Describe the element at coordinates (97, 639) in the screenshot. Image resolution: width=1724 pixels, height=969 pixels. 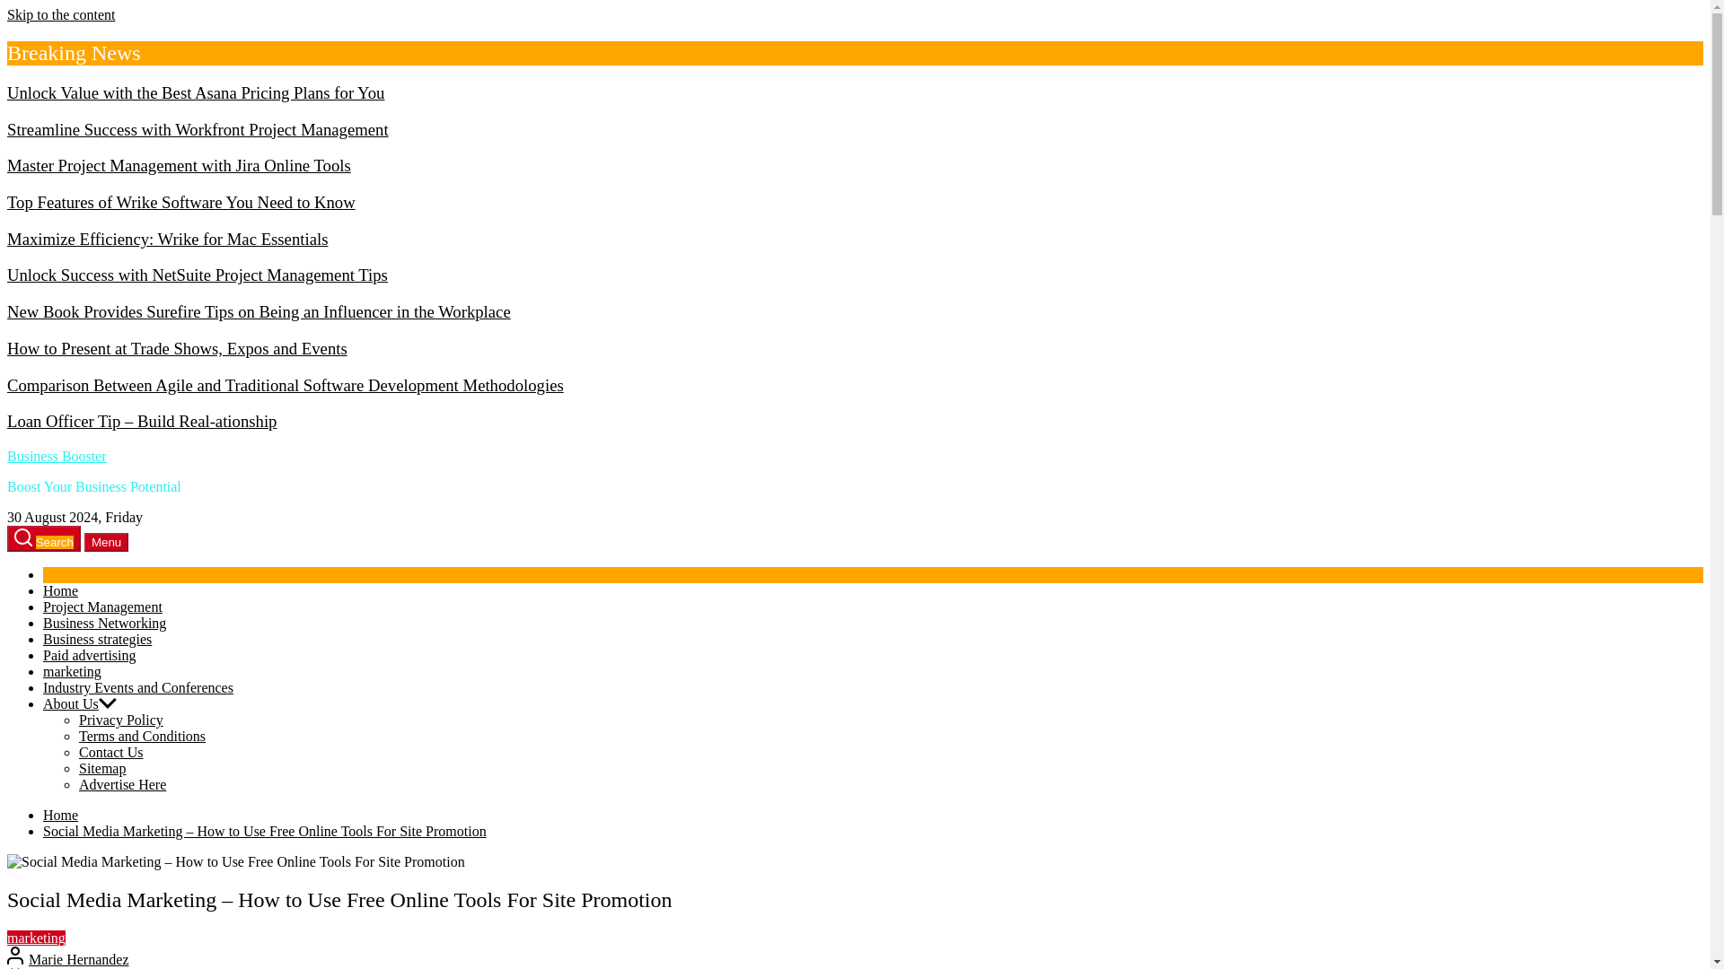
I see `Business strategies` at that location.